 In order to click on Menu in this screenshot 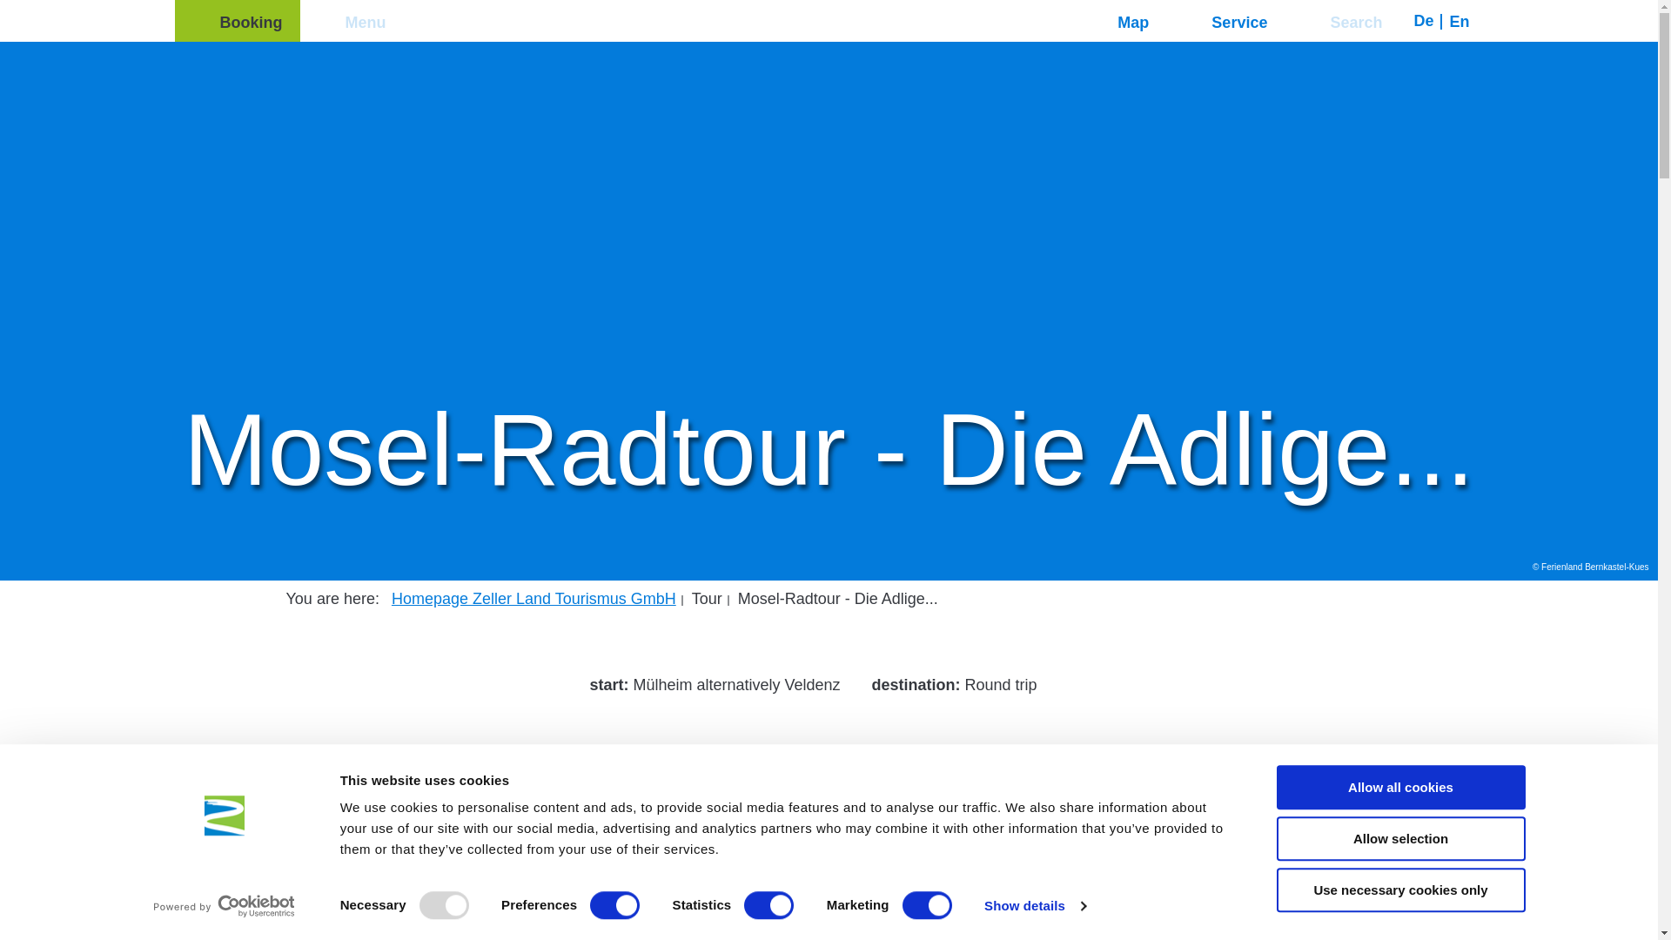, I will do `click(350, 21)`.